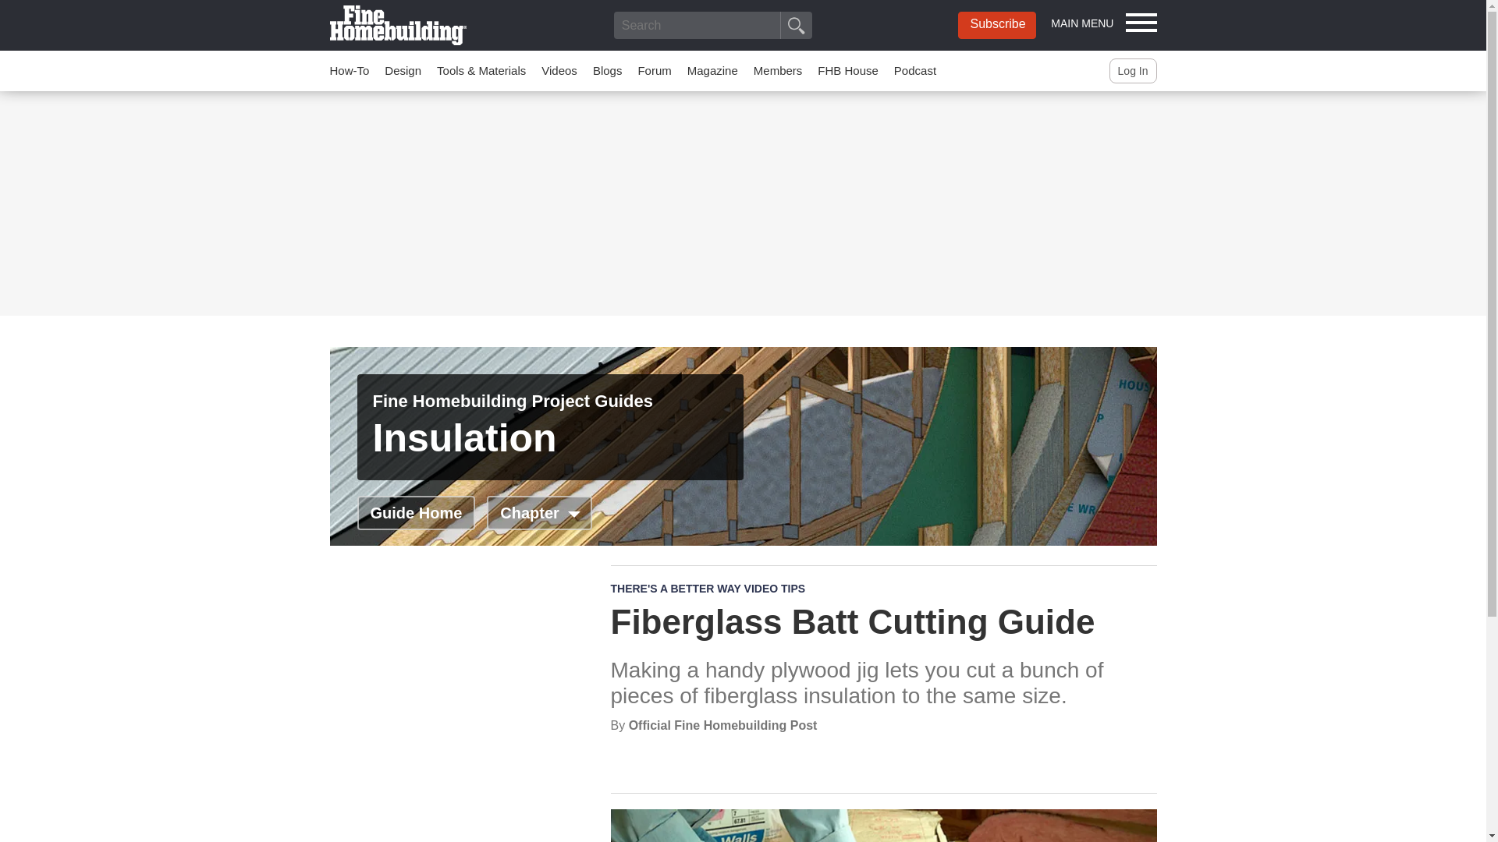  Describe the element at coordinates (539, 513) in the screenshot. I see `Toggle Chapter Menu` at that location.